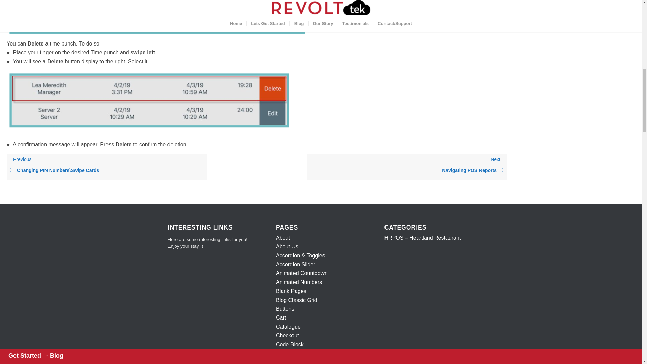 This screenshot has width=647, height=364. I want to click on Catalogue, so click(286, 361).